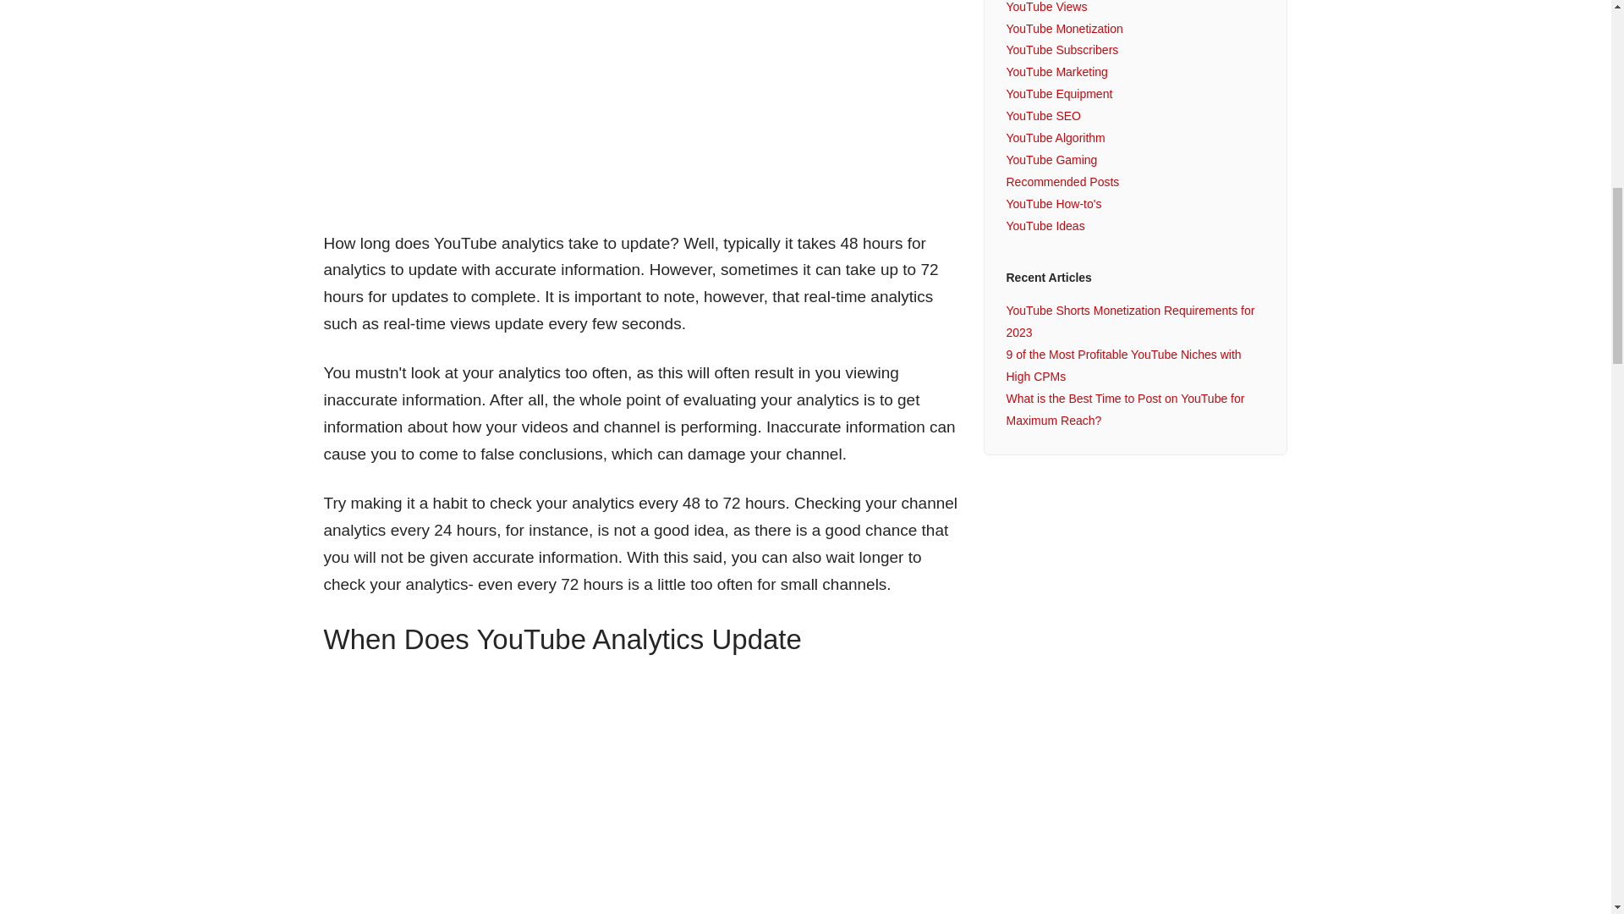 This screenshot has height=914, width=1624. I want to click on YouTube Equipment, so click(1059, 93).